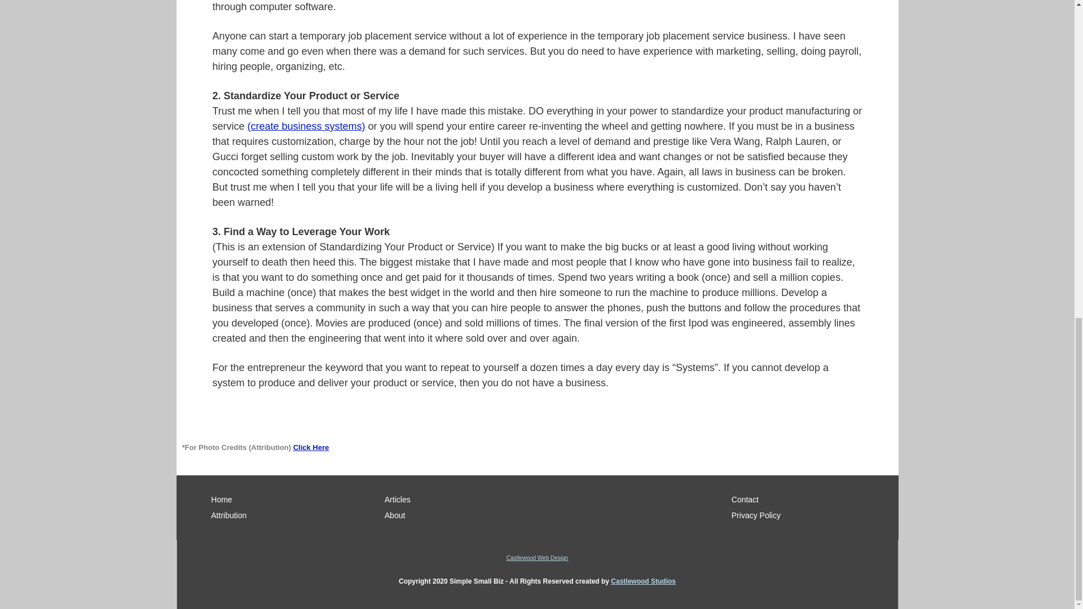 The width and height of the screenshot is (1083, 609). Describe the element at coordinates (311, 448) in the screenshot. I see `Click Here` at that location.